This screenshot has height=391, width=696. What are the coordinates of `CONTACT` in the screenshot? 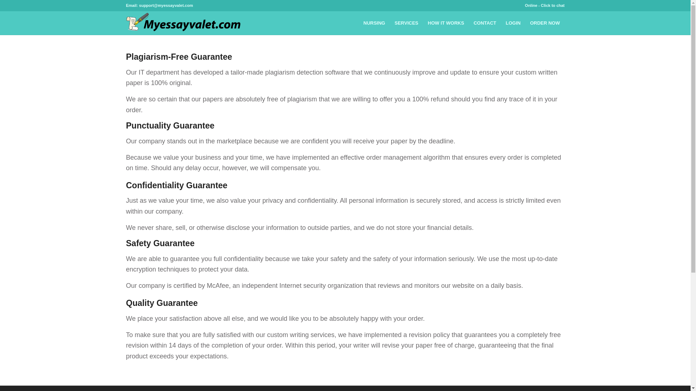 It's located at (485, 23).